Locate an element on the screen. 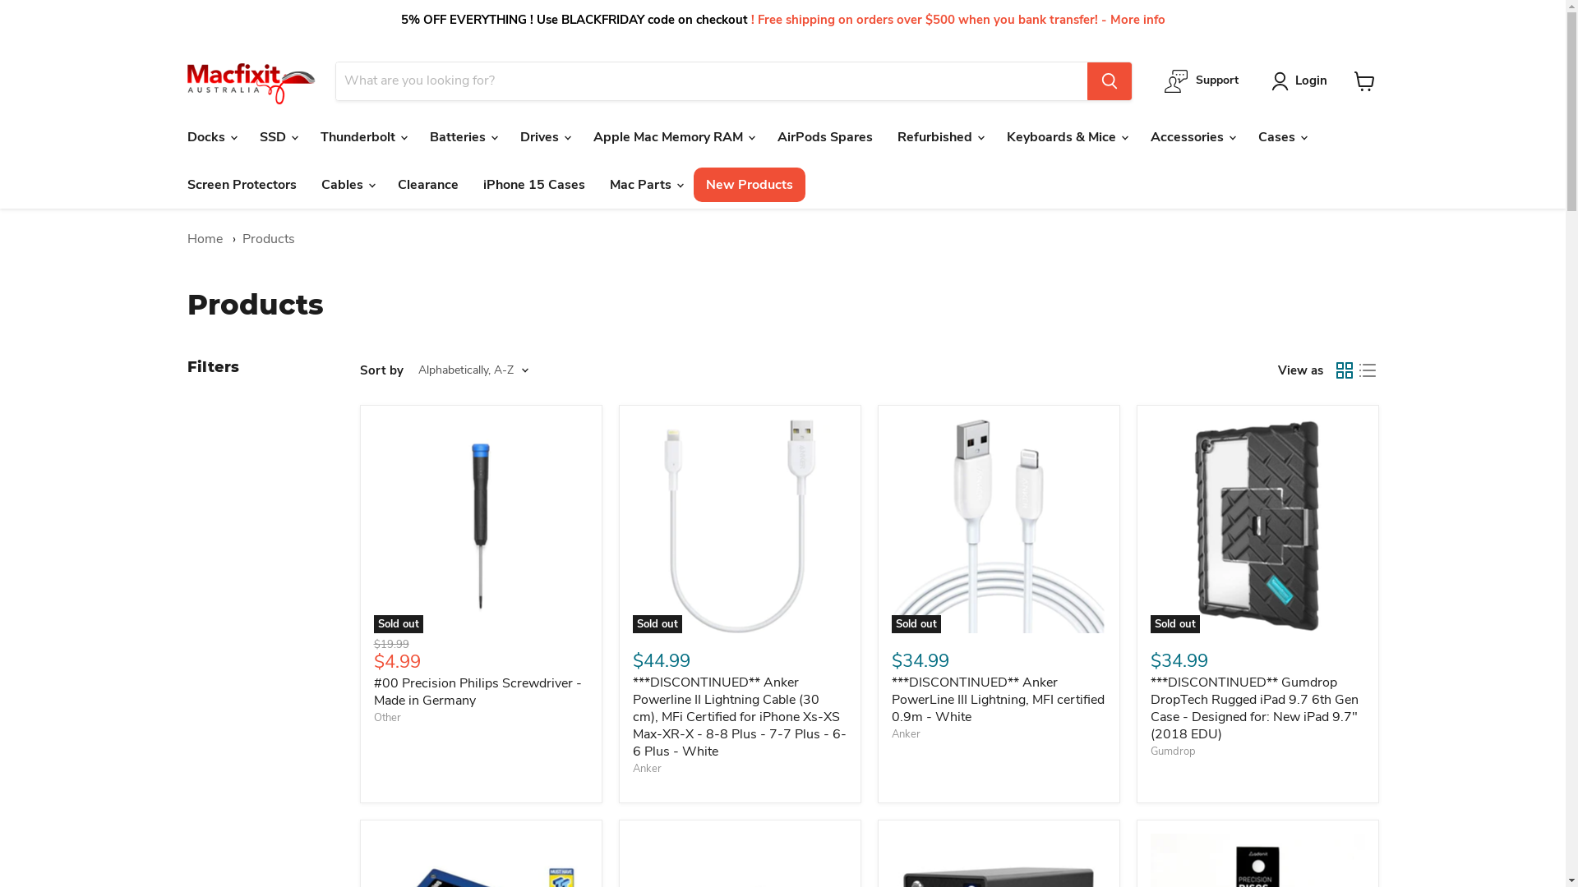 Image resolution: width=1578 pixels, height=887 pixels. Products is located at coordinates (268, 239).